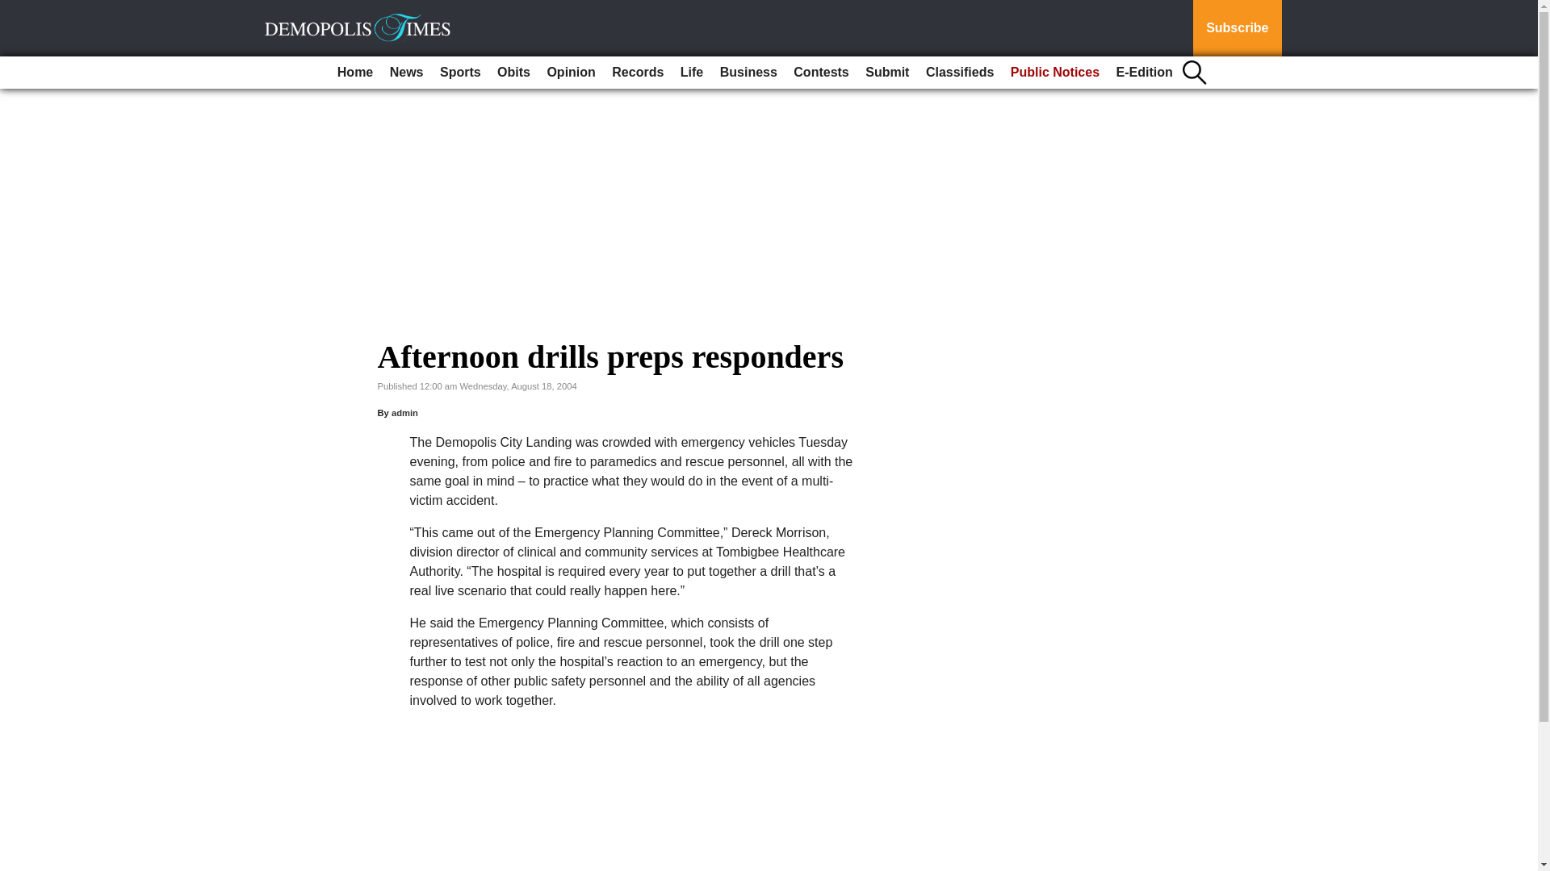 The image size is (1550, 871). Describe the element at coordinates (1145, 73) in the screenshot. I see `E-Edition` at that location.